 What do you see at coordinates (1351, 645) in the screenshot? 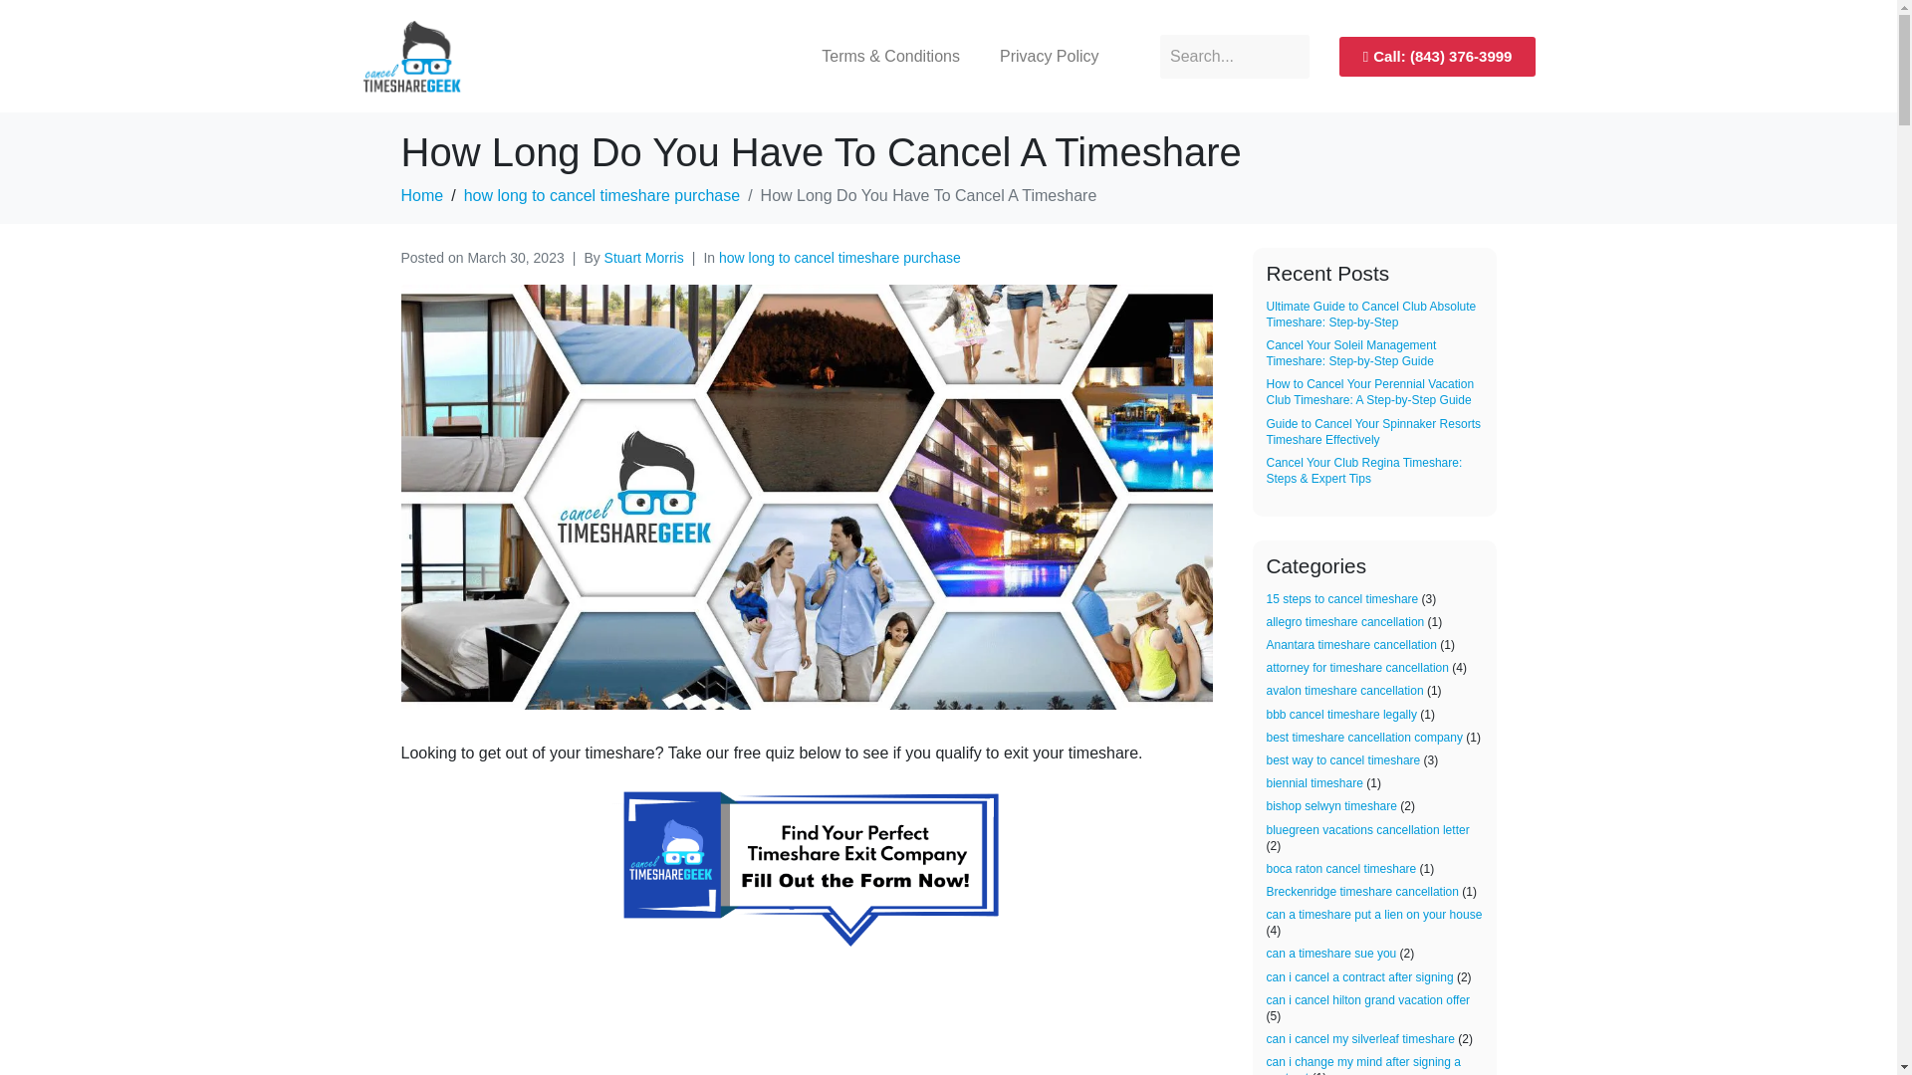
I see `Anantara timeshare cancellation` at bounding box center [1351, 645].